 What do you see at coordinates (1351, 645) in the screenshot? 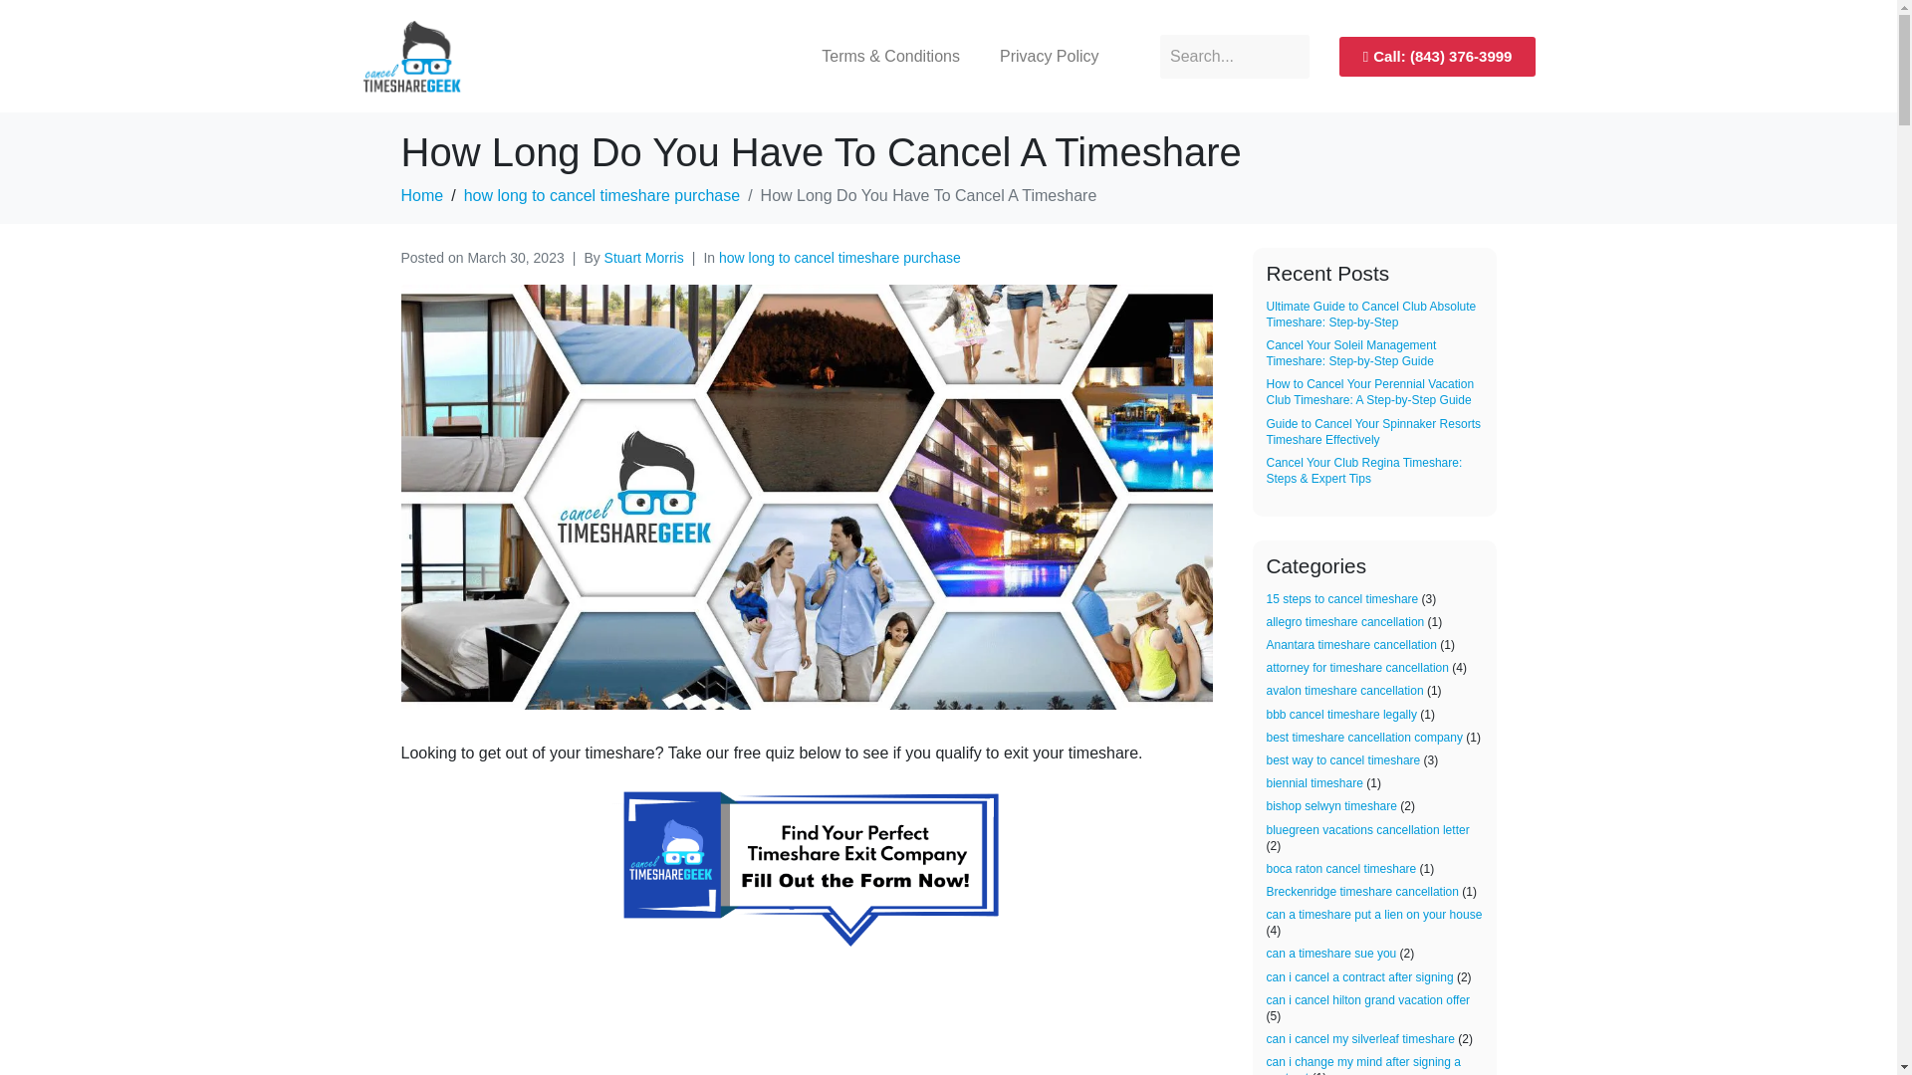
I see `Anantara timeshare cancellation` at bounding box center [1351, 645].